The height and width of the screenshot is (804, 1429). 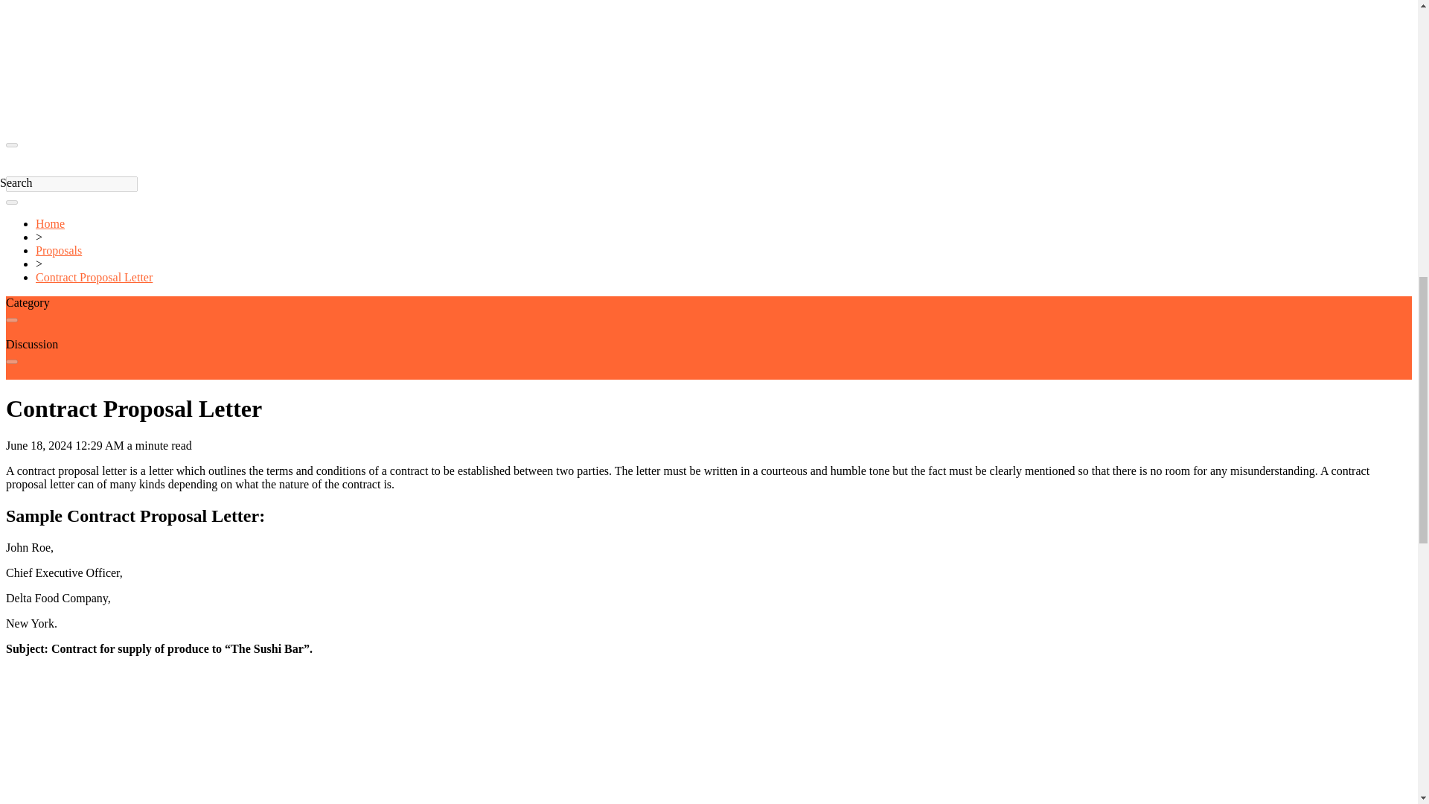 What do you see at coordinates (58, 250) in the screenshot?
I see `Proposals` at bounding box center [58, 250].